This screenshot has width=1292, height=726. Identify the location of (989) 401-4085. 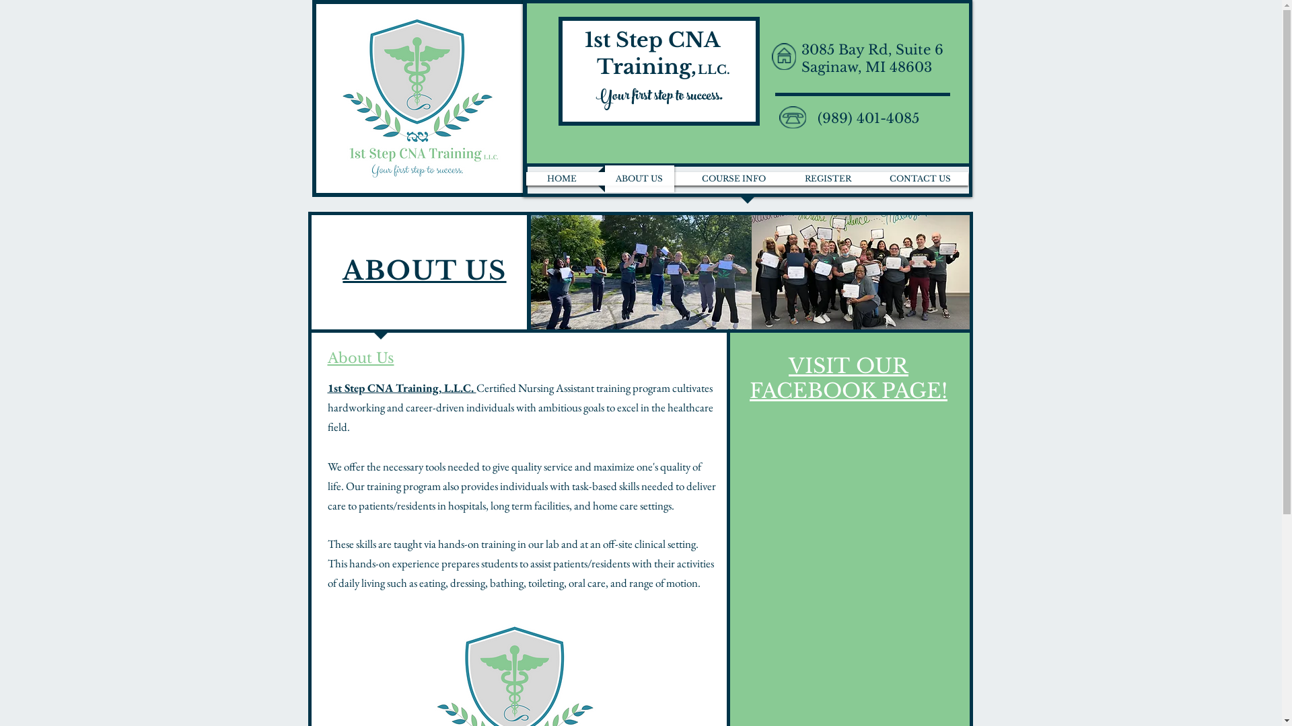
(868, 120).